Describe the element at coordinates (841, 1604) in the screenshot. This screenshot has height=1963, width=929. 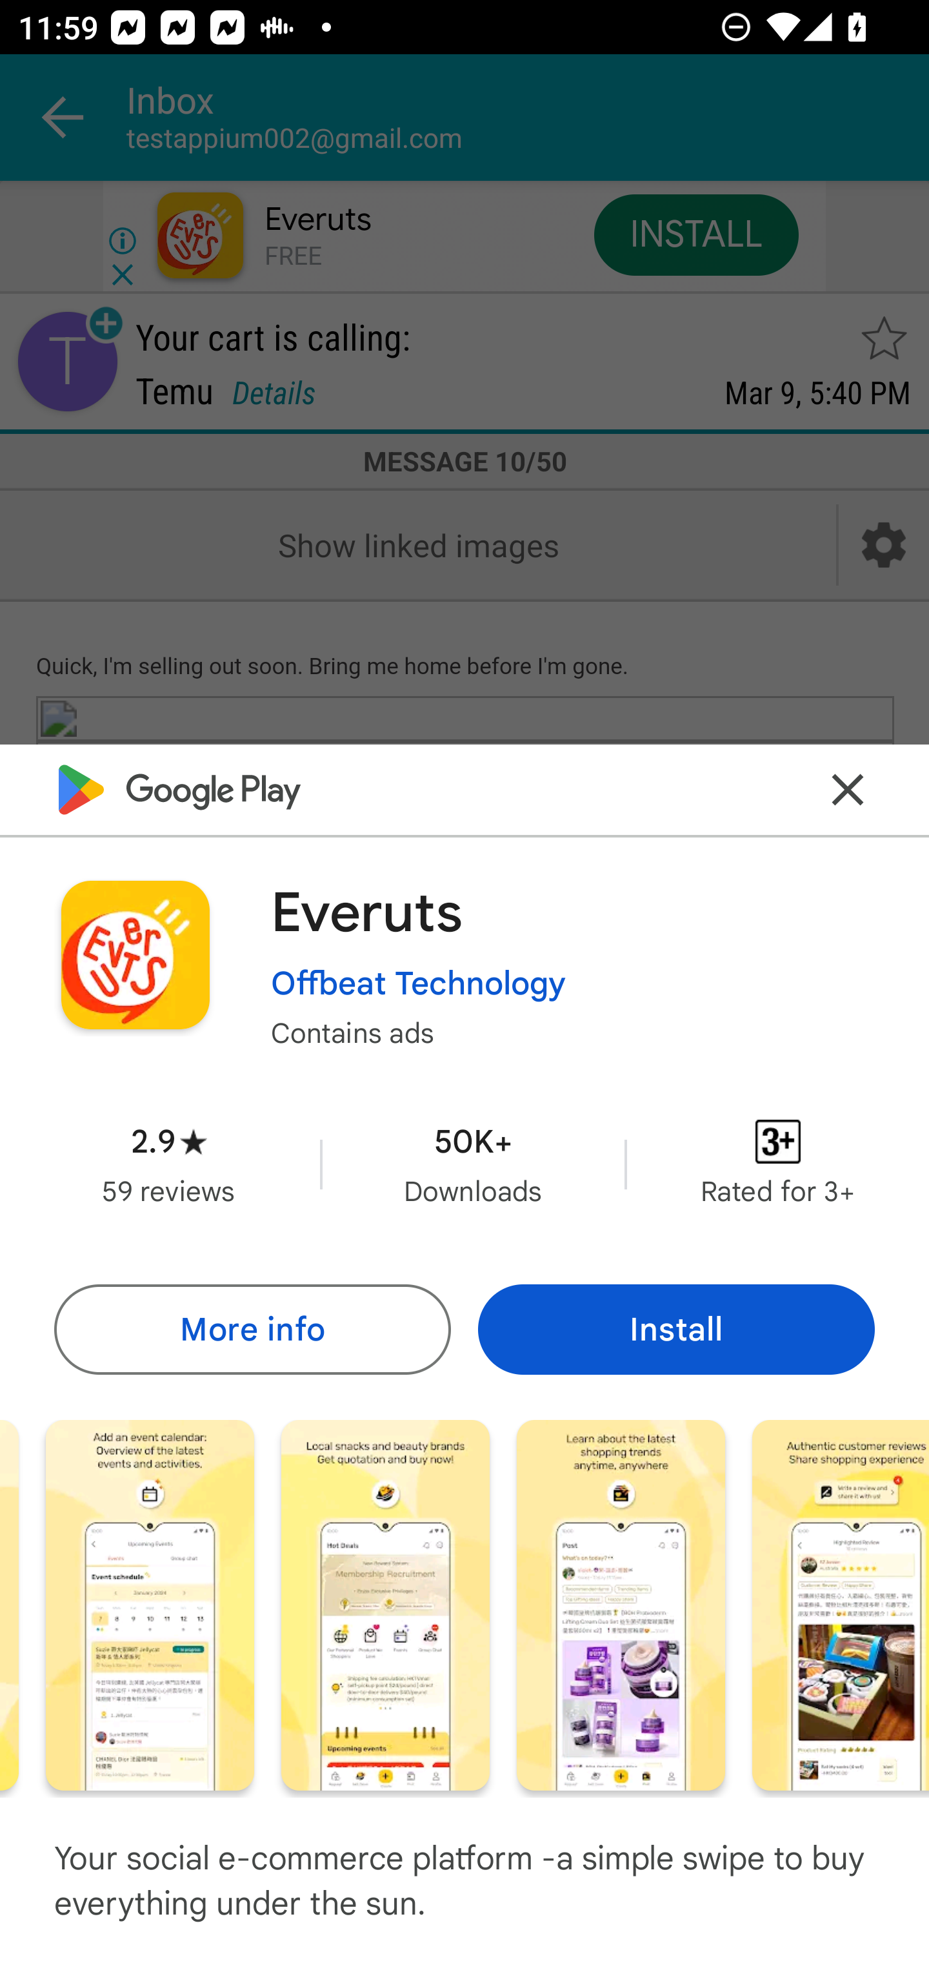
I see `Screenshot "7" of "7"` at that location.